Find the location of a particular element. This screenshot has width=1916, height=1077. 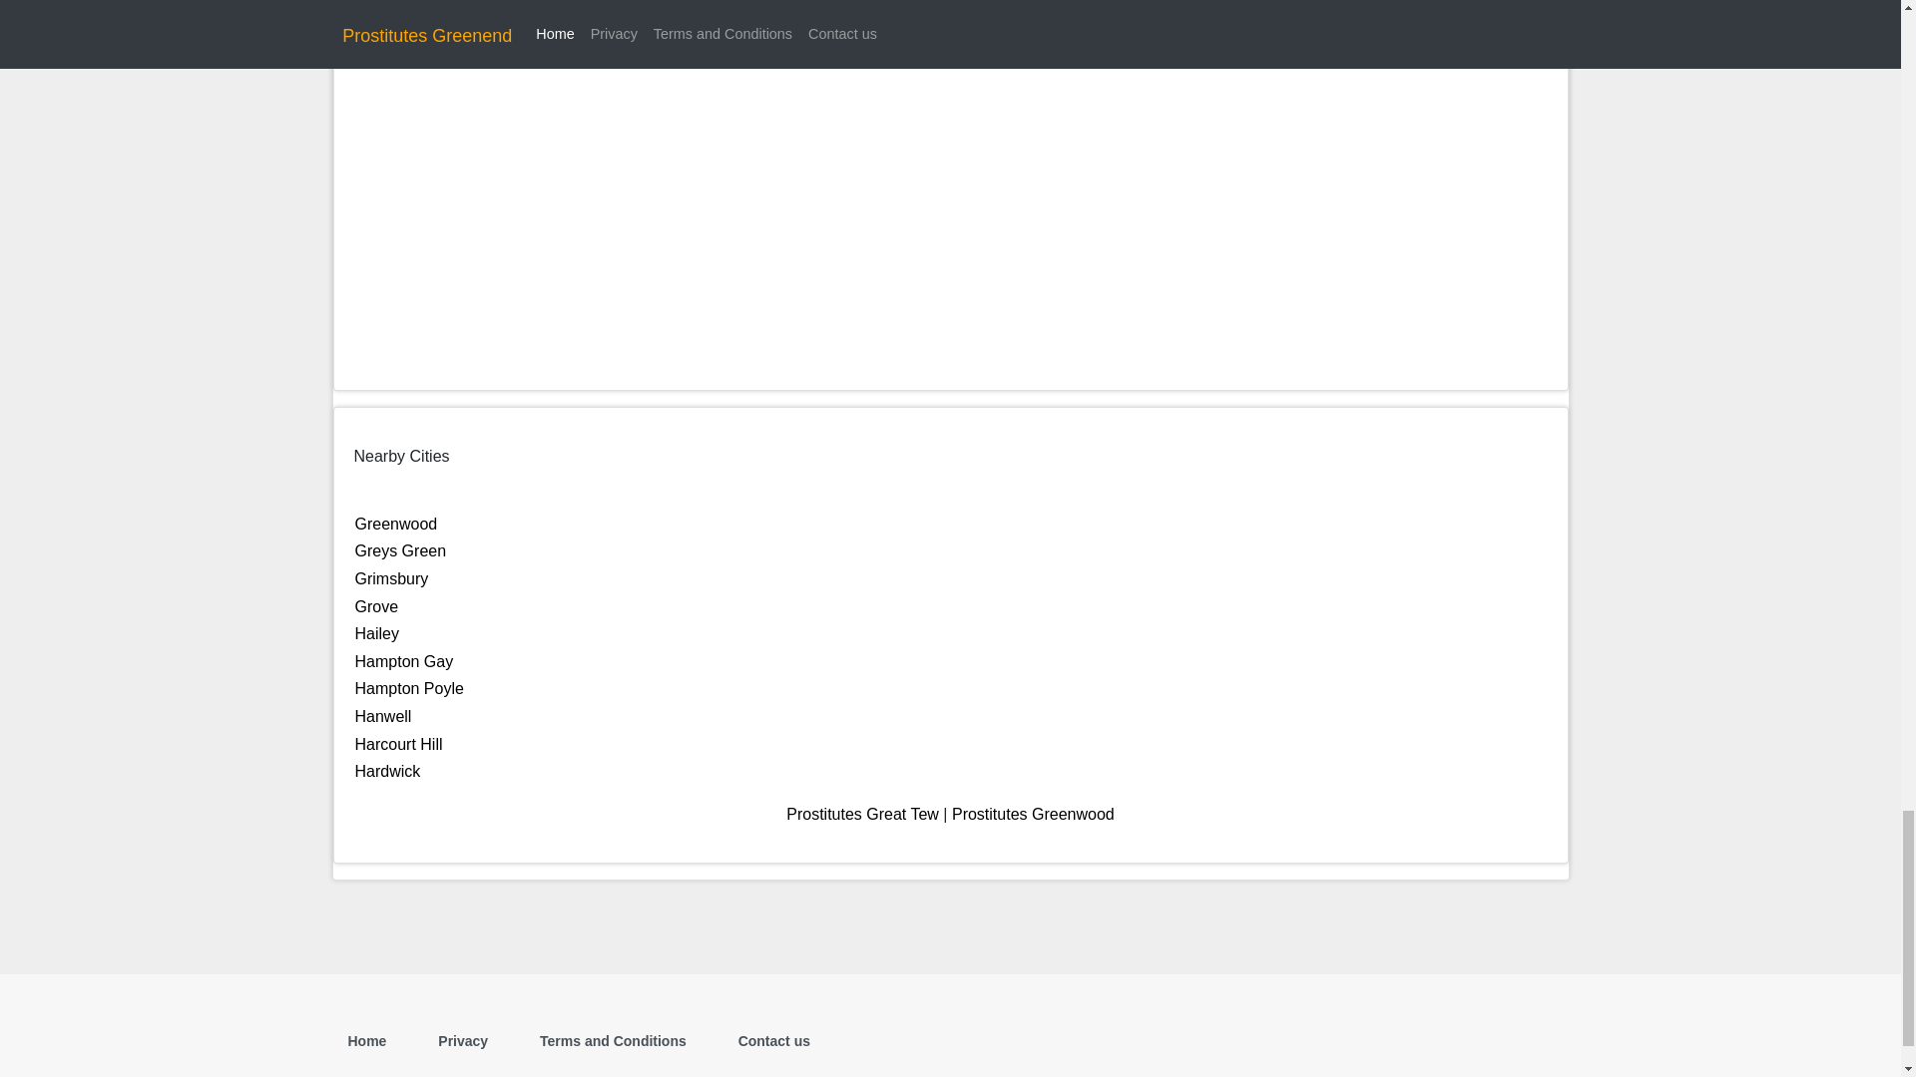

Hampton Poyle is located at coordinates (409, 688).